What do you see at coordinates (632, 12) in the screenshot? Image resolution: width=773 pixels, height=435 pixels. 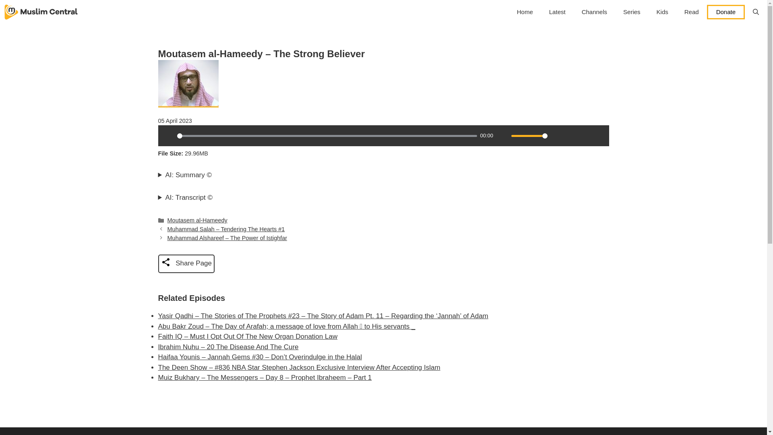 I see `Series` at bounding box center [632, 12].